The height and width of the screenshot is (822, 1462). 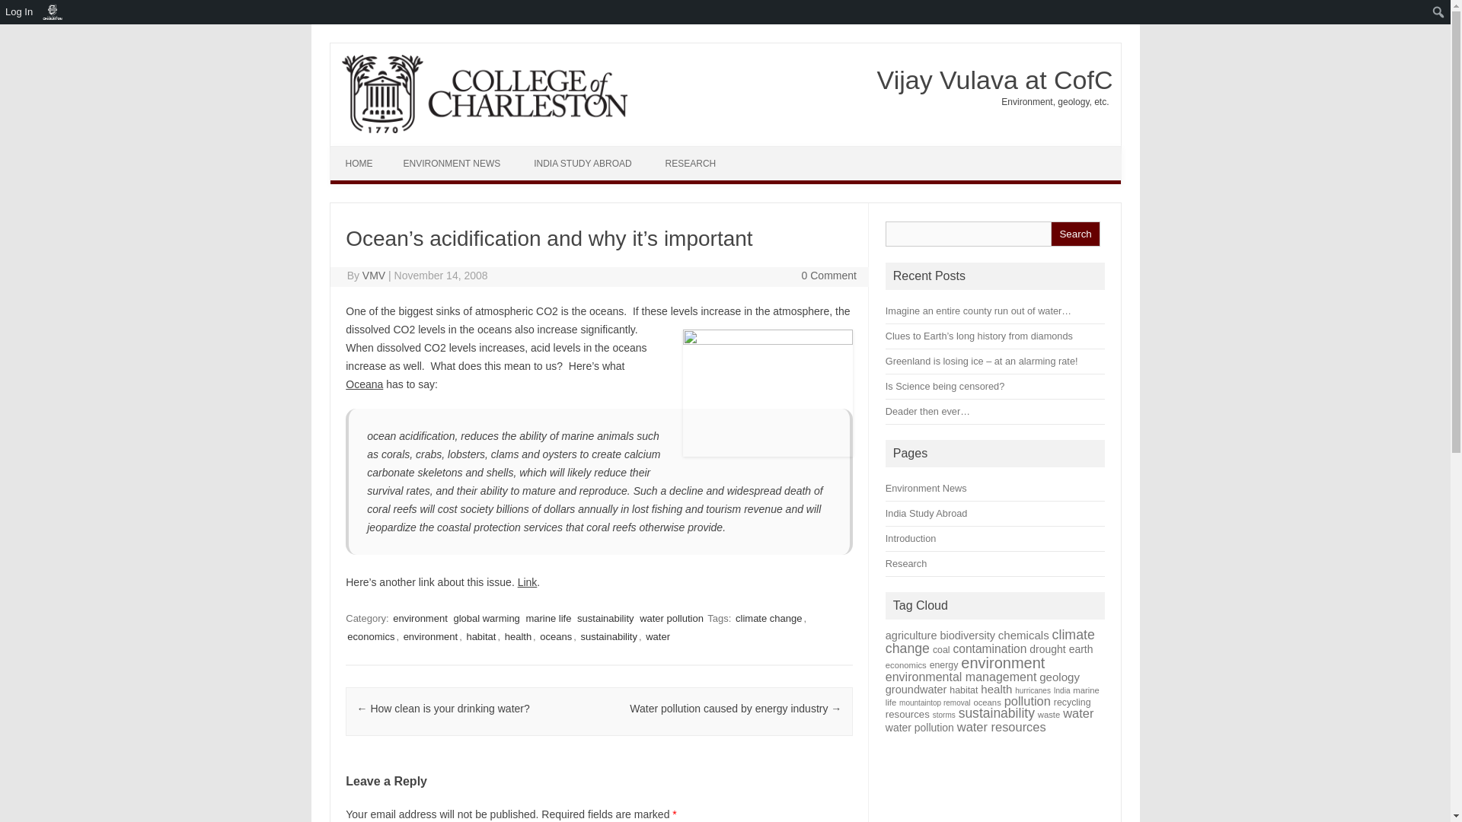 I want to click on water pollution, so click(x=671, y=618).